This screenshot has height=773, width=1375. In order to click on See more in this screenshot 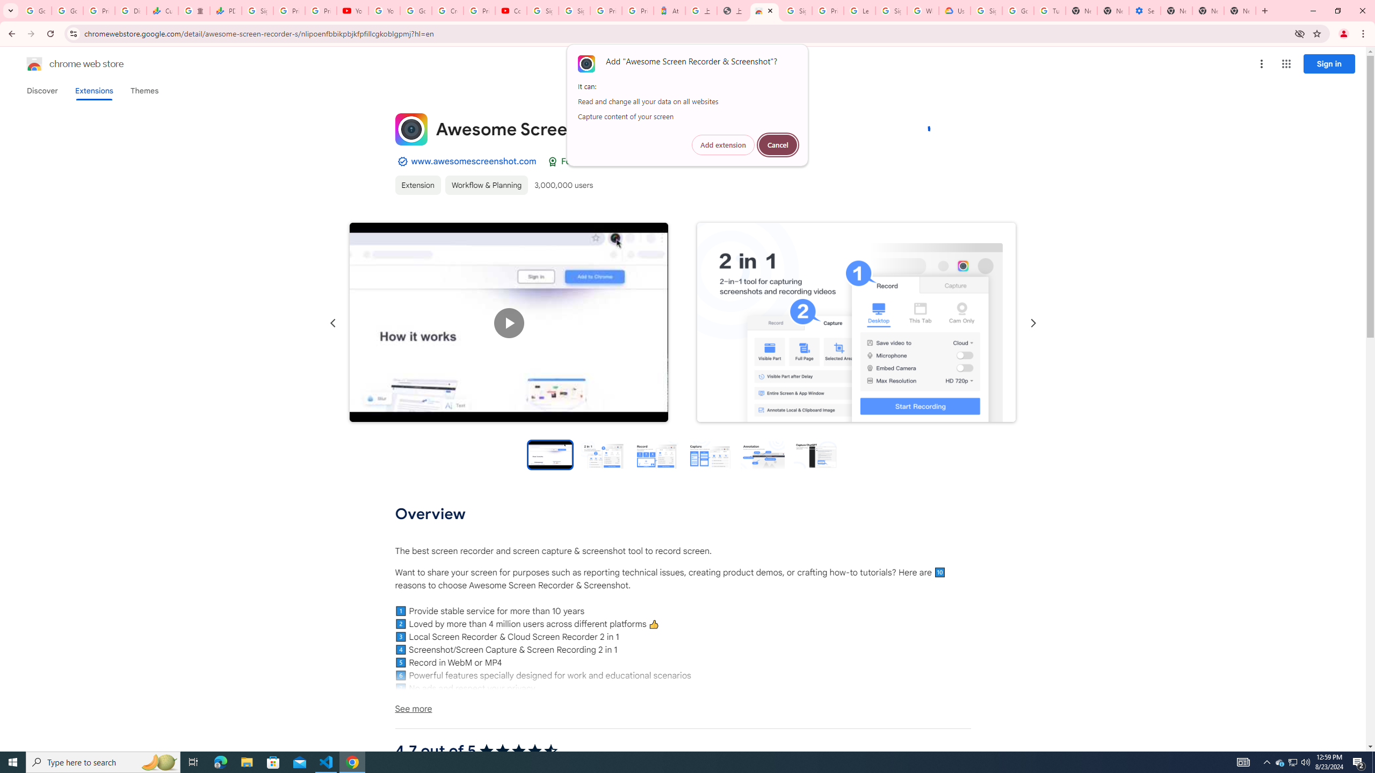, I will do `click(682, 709)`.